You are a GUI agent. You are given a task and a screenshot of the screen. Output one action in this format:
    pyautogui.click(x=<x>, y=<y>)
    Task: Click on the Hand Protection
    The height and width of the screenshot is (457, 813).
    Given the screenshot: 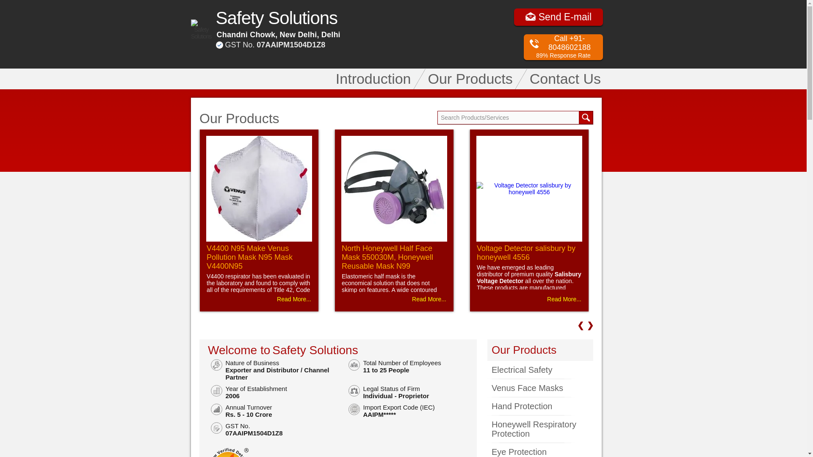 What is the action you would take?
    pyautogui.click(x=540, y=406)
    